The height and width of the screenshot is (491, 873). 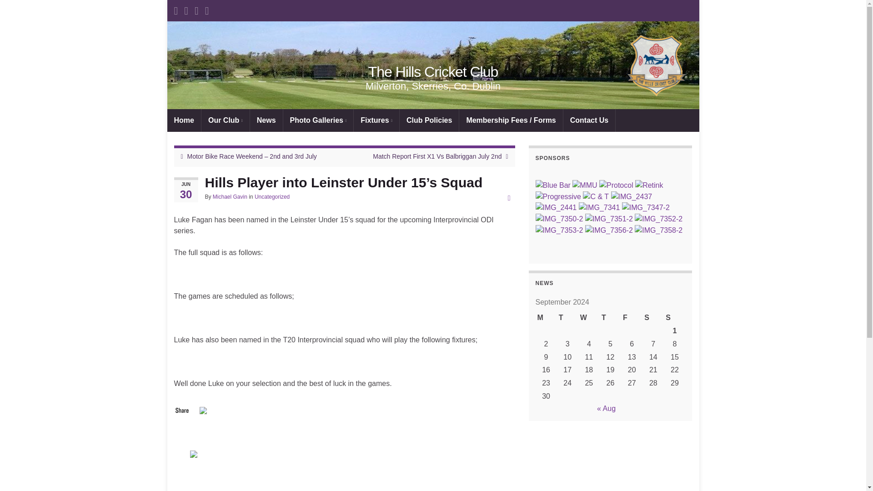 What do you see at coordinates (429, 120) in the screenshot?
I see `Club Policies` at bounding box center [429, 120].